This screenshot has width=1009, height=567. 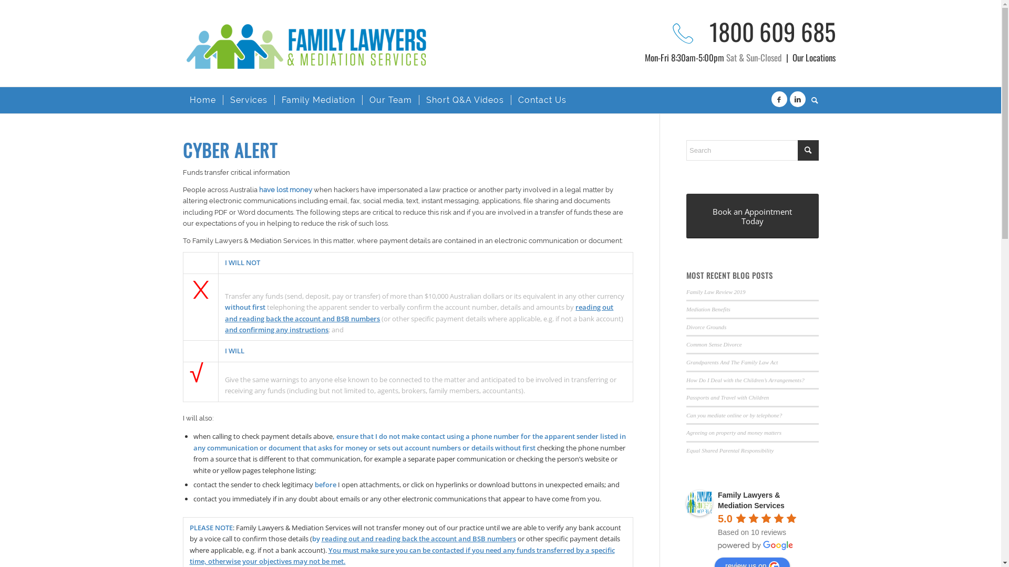 I want to click on Equal Shared Parental Responsibility, so click(x=730, y=450).